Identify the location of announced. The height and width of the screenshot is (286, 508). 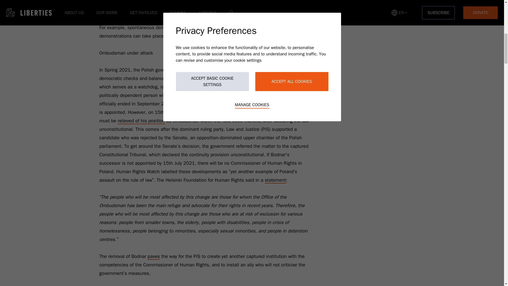
(258, 112).